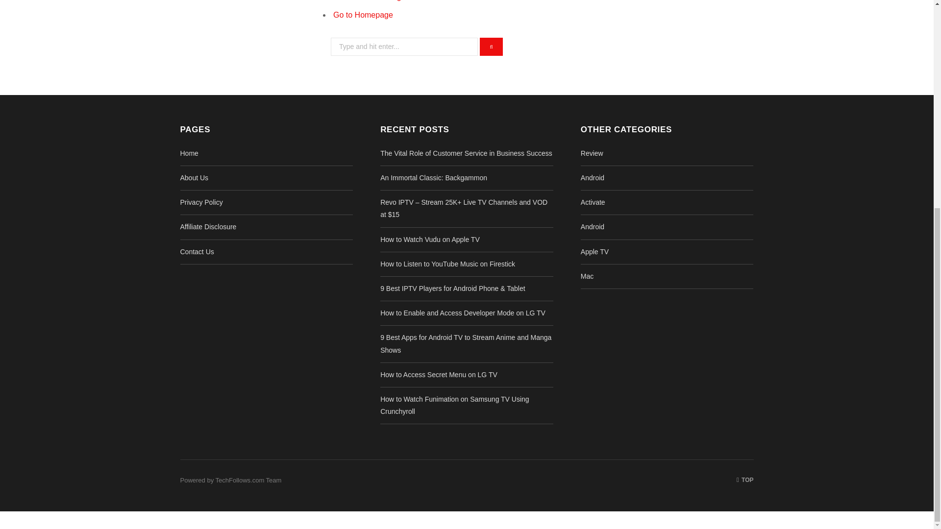 Image resolution: width=941 pixels, height=529 pixels. Describe the element at coordinates (439, 375) in the screenshot. I see `How to Access Secret Menu on LG TV` at that location.